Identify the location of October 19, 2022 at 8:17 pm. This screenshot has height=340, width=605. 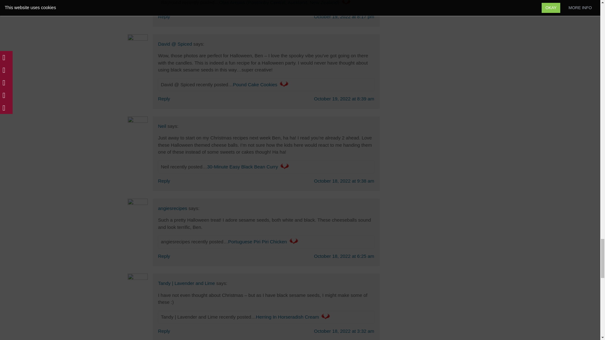
(344, 16).